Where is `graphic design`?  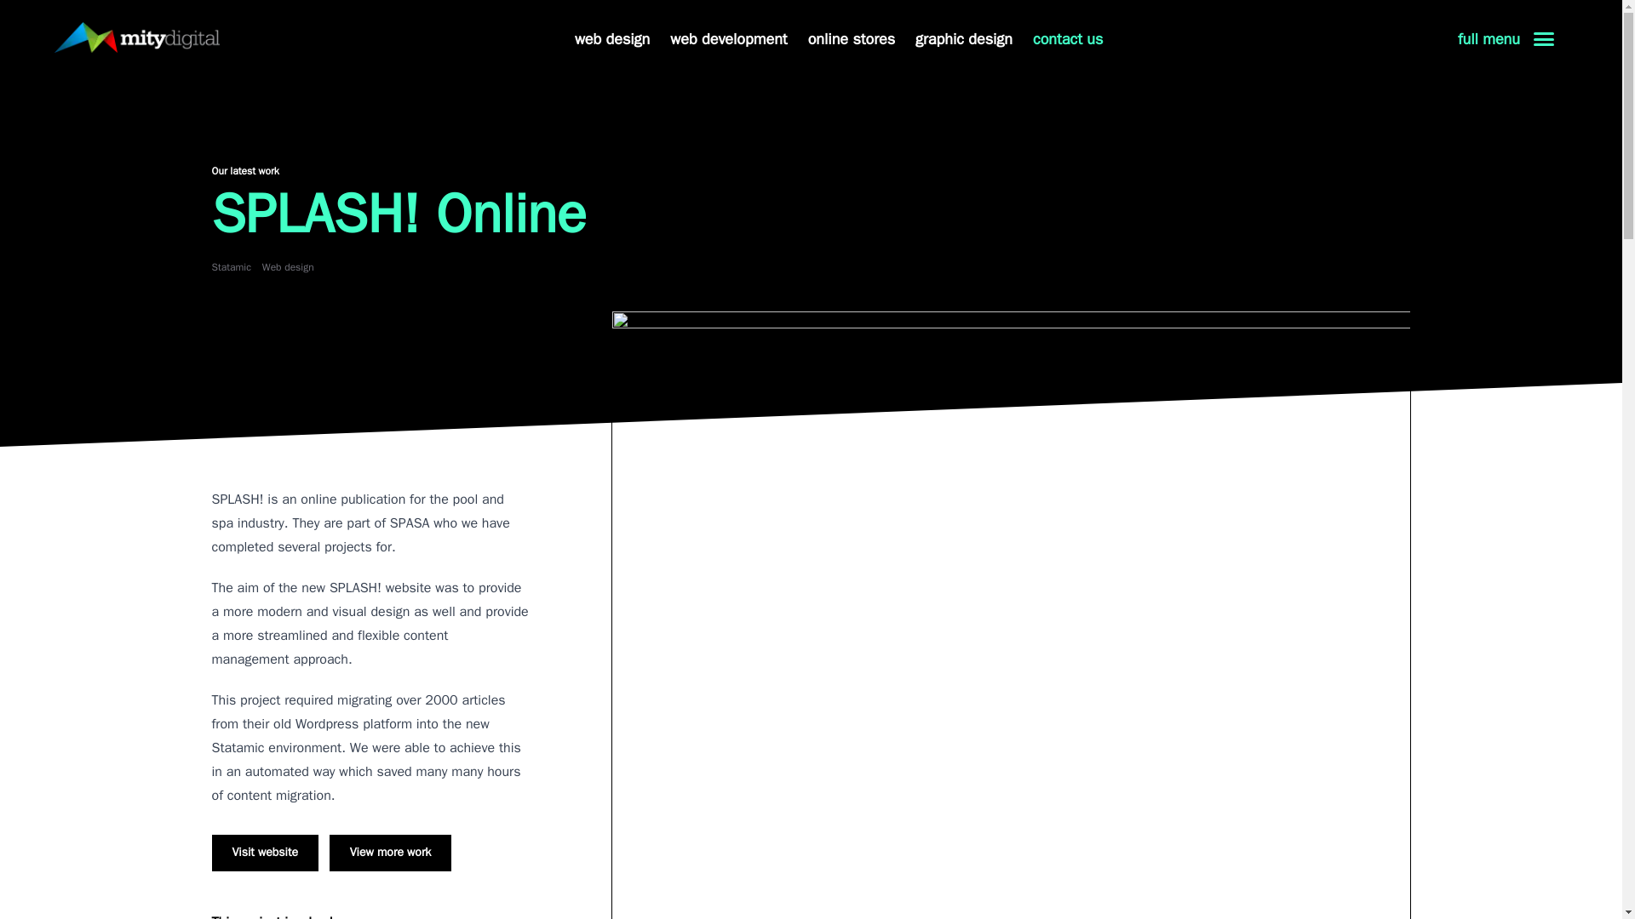 graphic design is located at coordinates (964, 39).